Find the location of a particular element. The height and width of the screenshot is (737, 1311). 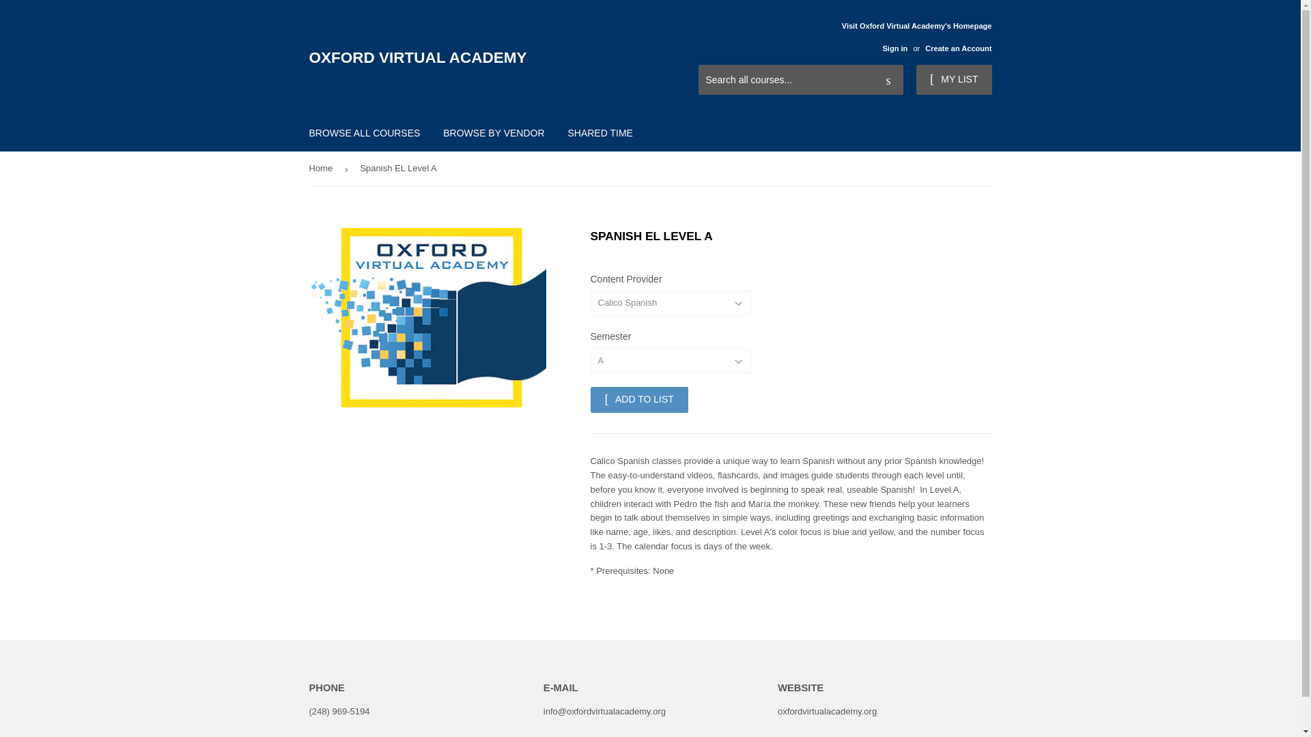

Visit Oxford Virtual Academy's Homepage is located at coordinates (916, 36).